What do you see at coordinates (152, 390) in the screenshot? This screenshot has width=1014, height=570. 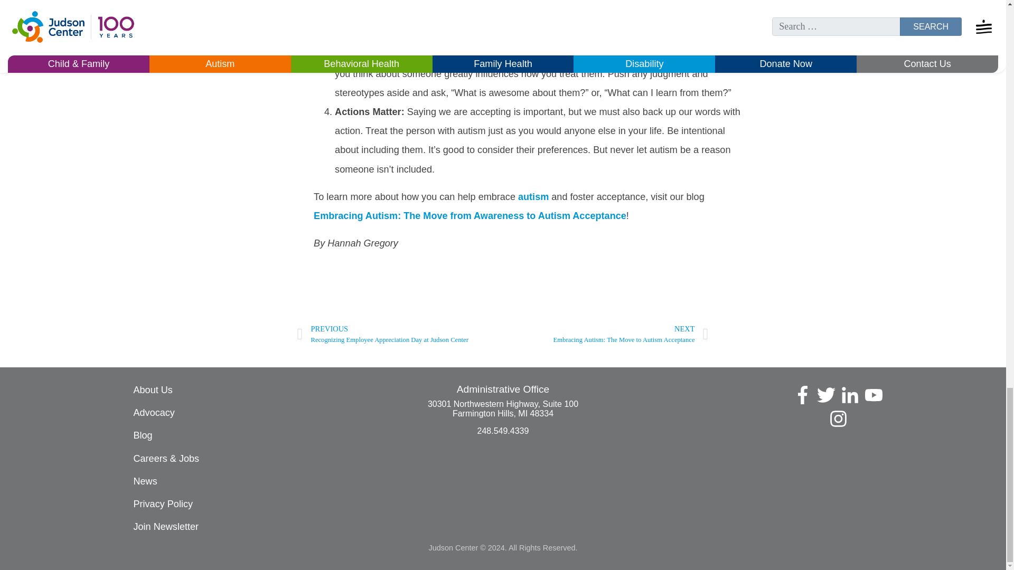 I see `About Us` at bounding box center [152, 390].